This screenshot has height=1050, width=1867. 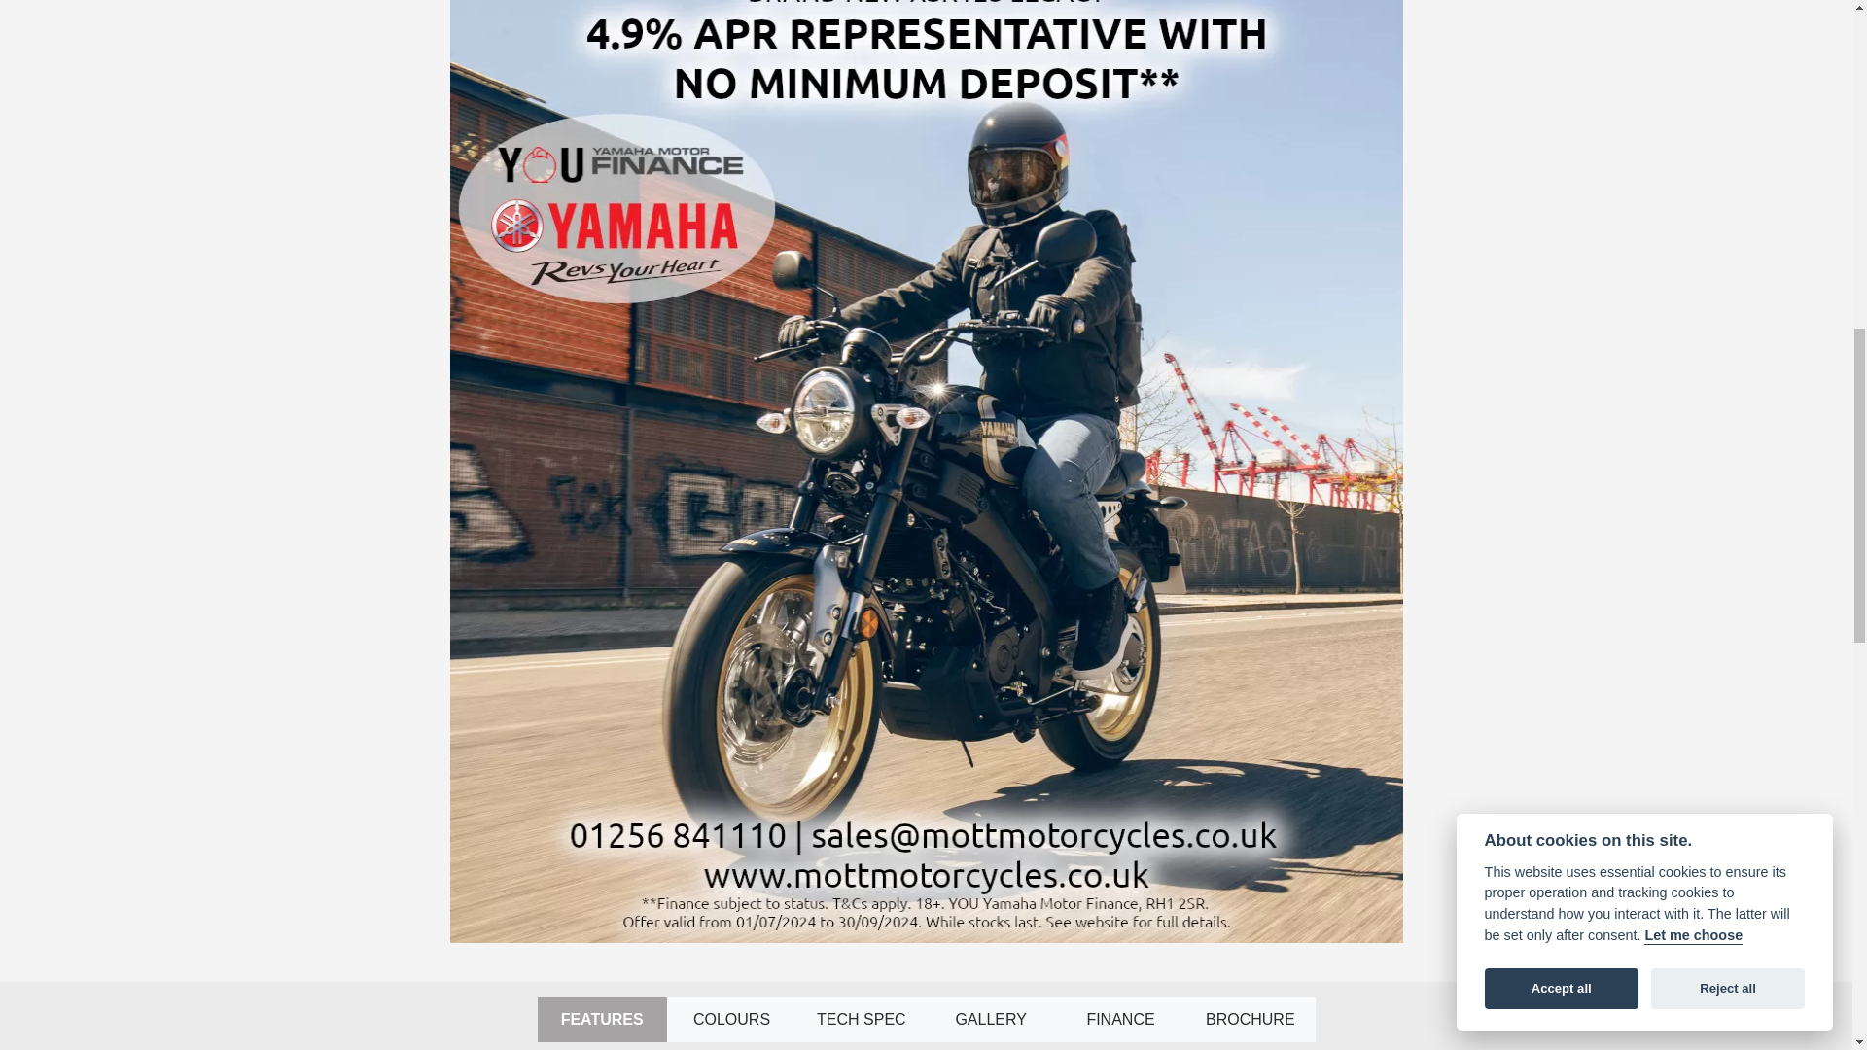 What do you see at coordinates (1120, 1020) in the screenshot?
I see `FINANCE` at bounding box center [1120, 1020].